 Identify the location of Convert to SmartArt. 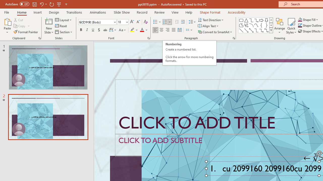
(215, 32).